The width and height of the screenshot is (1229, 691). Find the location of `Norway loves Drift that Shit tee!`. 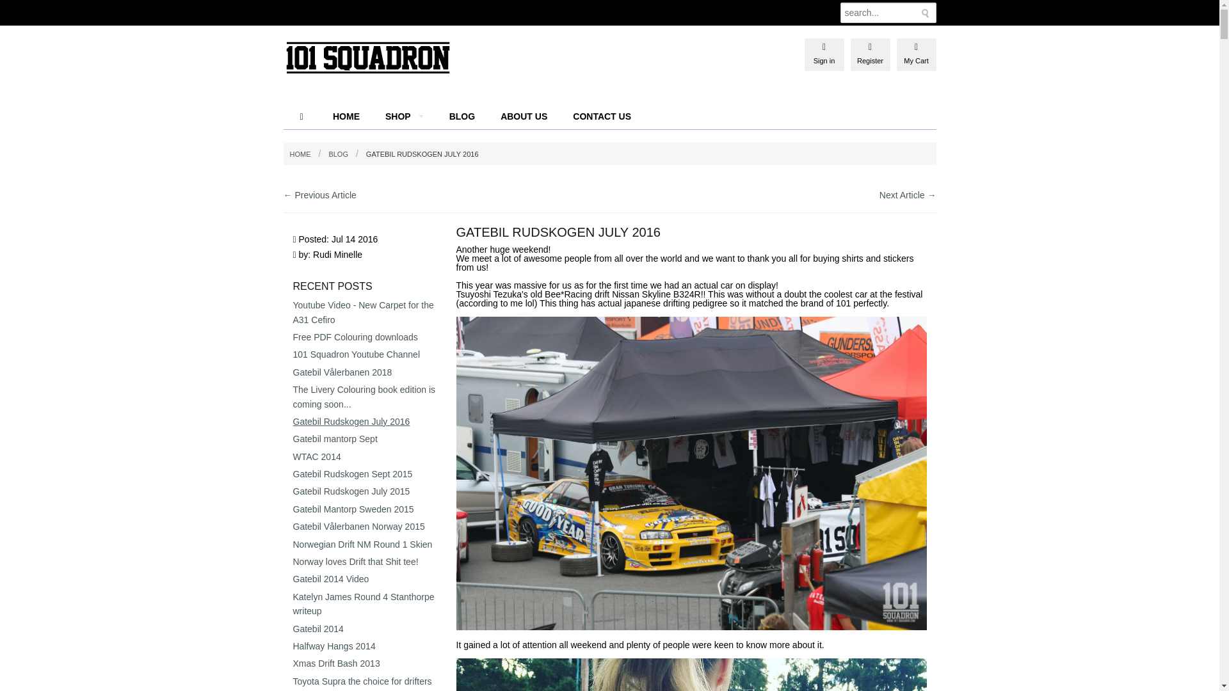

Norway loves Drift that Shit tee! is located at coordinates (356, 562).